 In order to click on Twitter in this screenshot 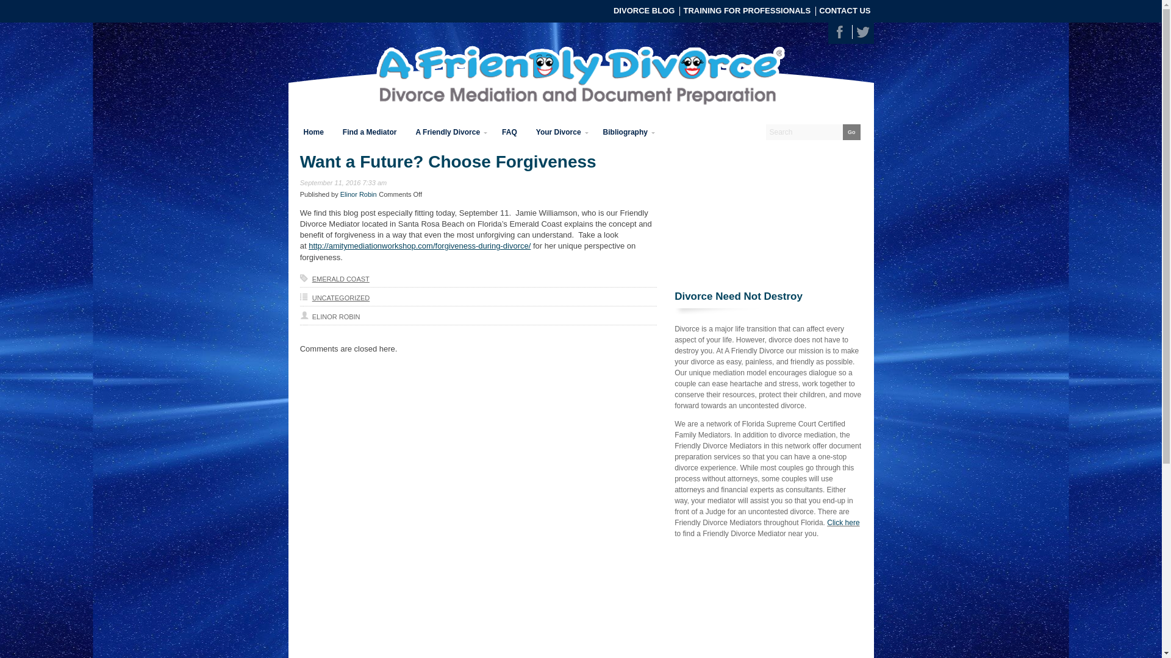, I will do `click(862, 32)`.